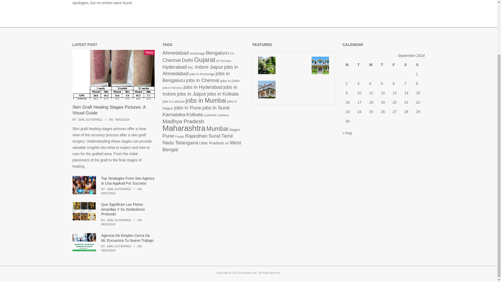  Describe the element at coordinates (171, 60) in the screenshot. I see `Chennai` at that location.